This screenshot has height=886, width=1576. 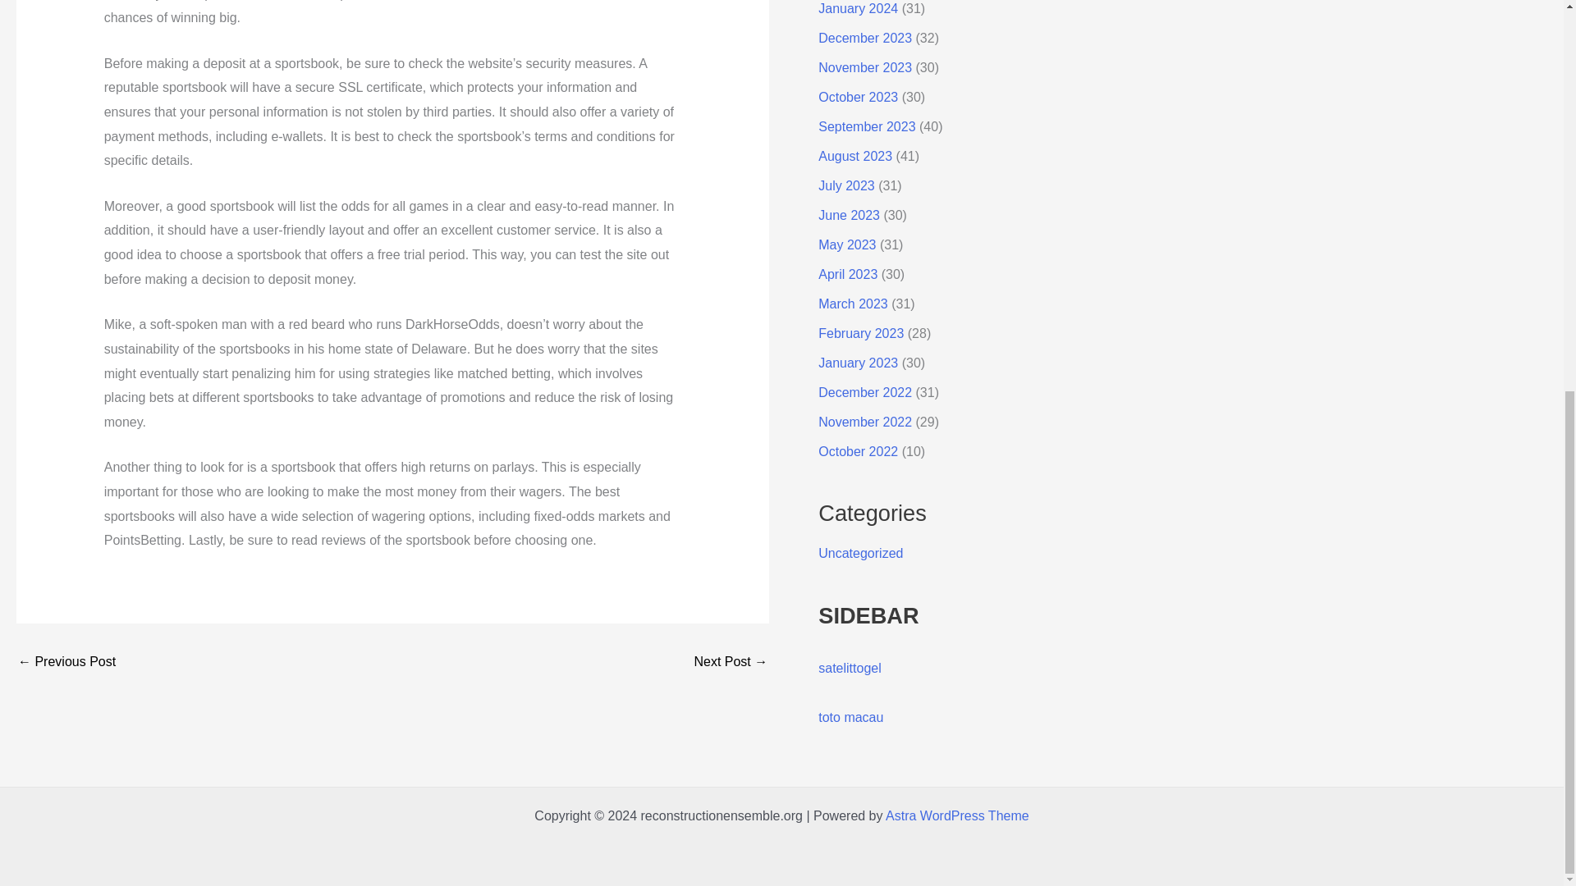 What do you see at coordinates (858, 363) in the screenshot?
I see `January 2023` at bounding box center [858, 363].